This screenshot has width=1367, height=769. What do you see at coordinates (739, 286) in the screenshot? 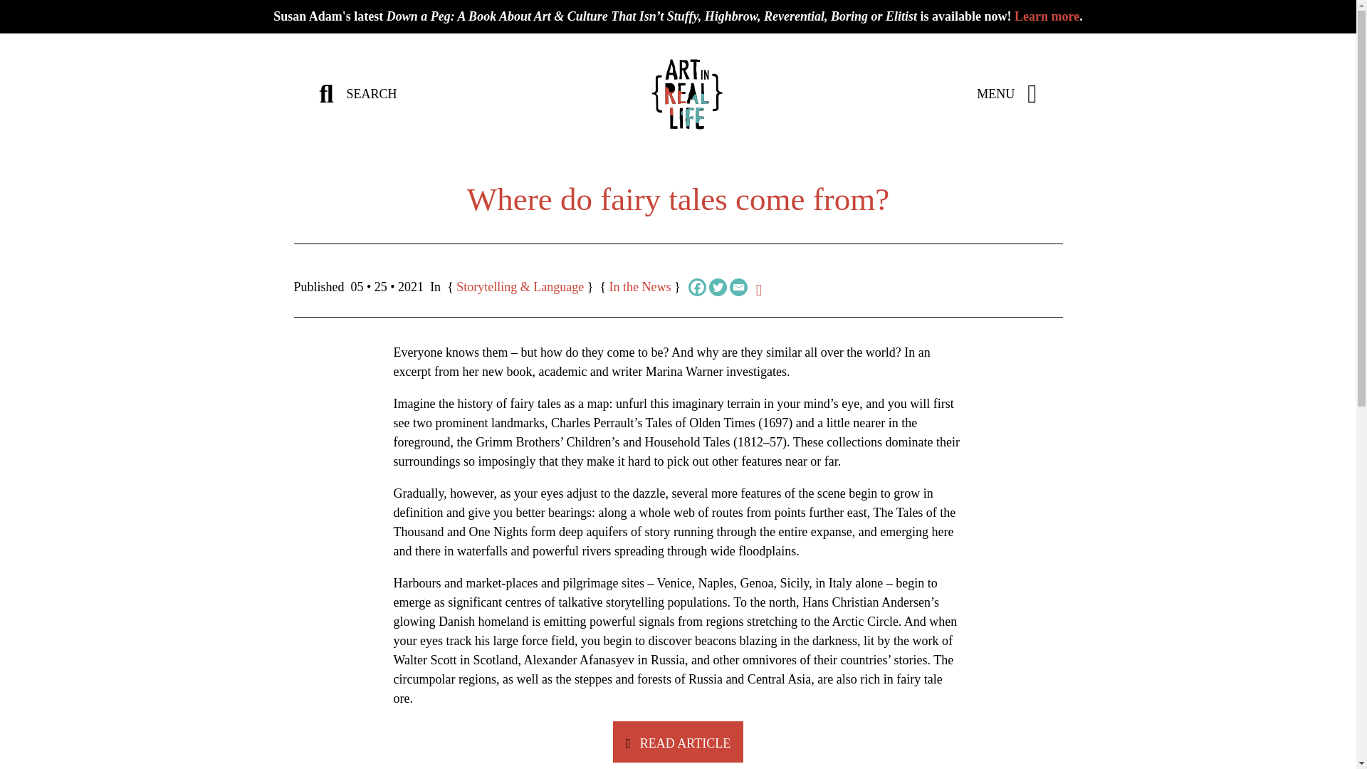
I see `Email` at bounding box center [739, 286].